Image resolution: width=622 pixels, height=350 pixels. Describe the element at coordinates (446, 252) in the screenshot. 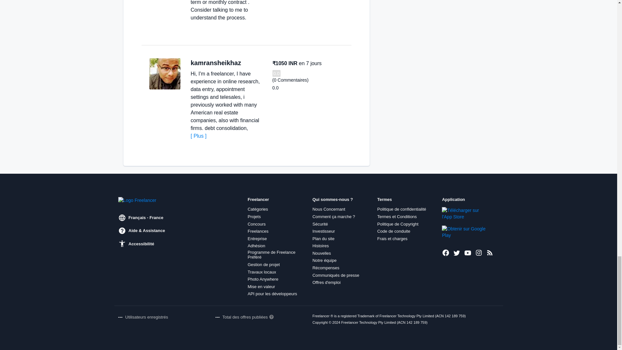

I see `Freelancer sur Facebook` at that location.